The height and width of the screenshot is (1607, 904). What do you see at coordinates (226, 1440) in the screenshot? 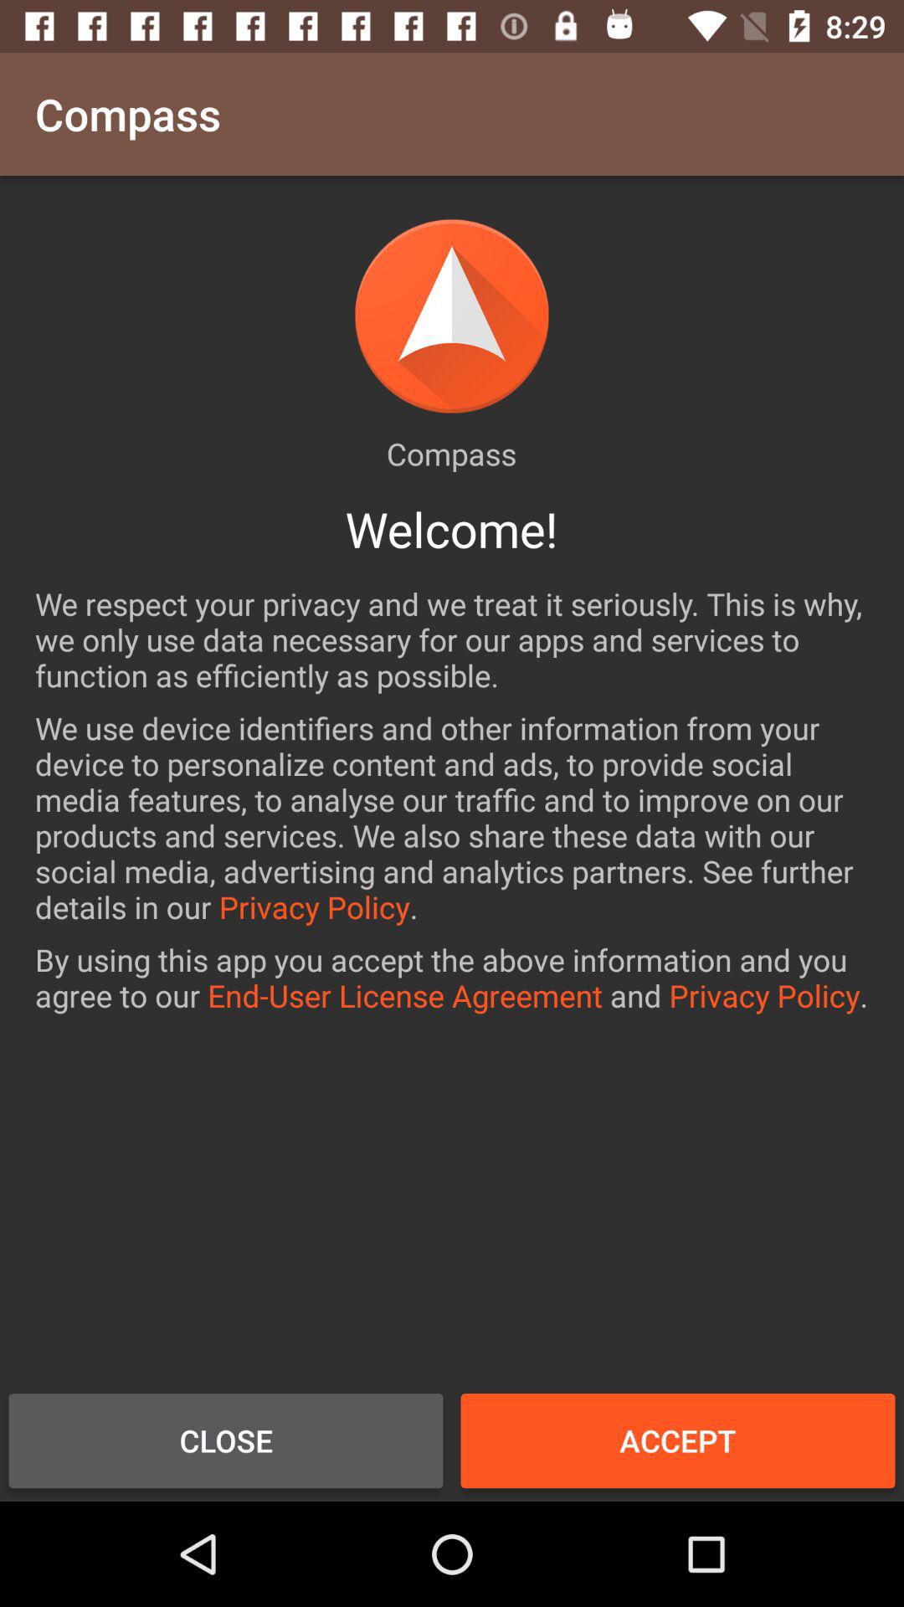
I see `select the item next to the accept icon` at bounding box center [226, 1440].